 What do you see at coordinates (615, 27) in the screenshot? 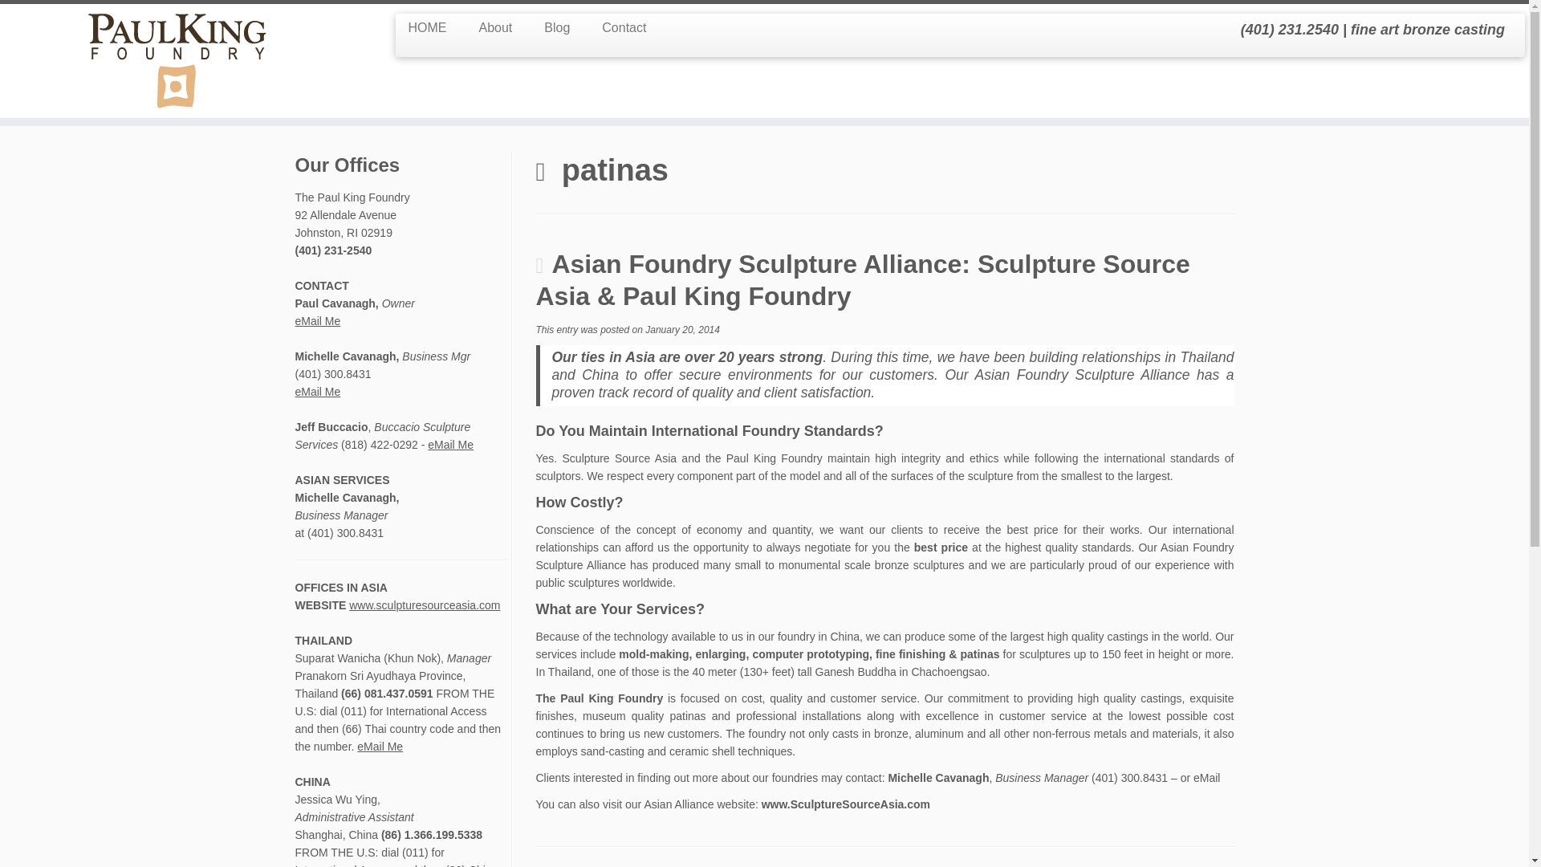
I see `Contact` at bounding box center [615, 27].